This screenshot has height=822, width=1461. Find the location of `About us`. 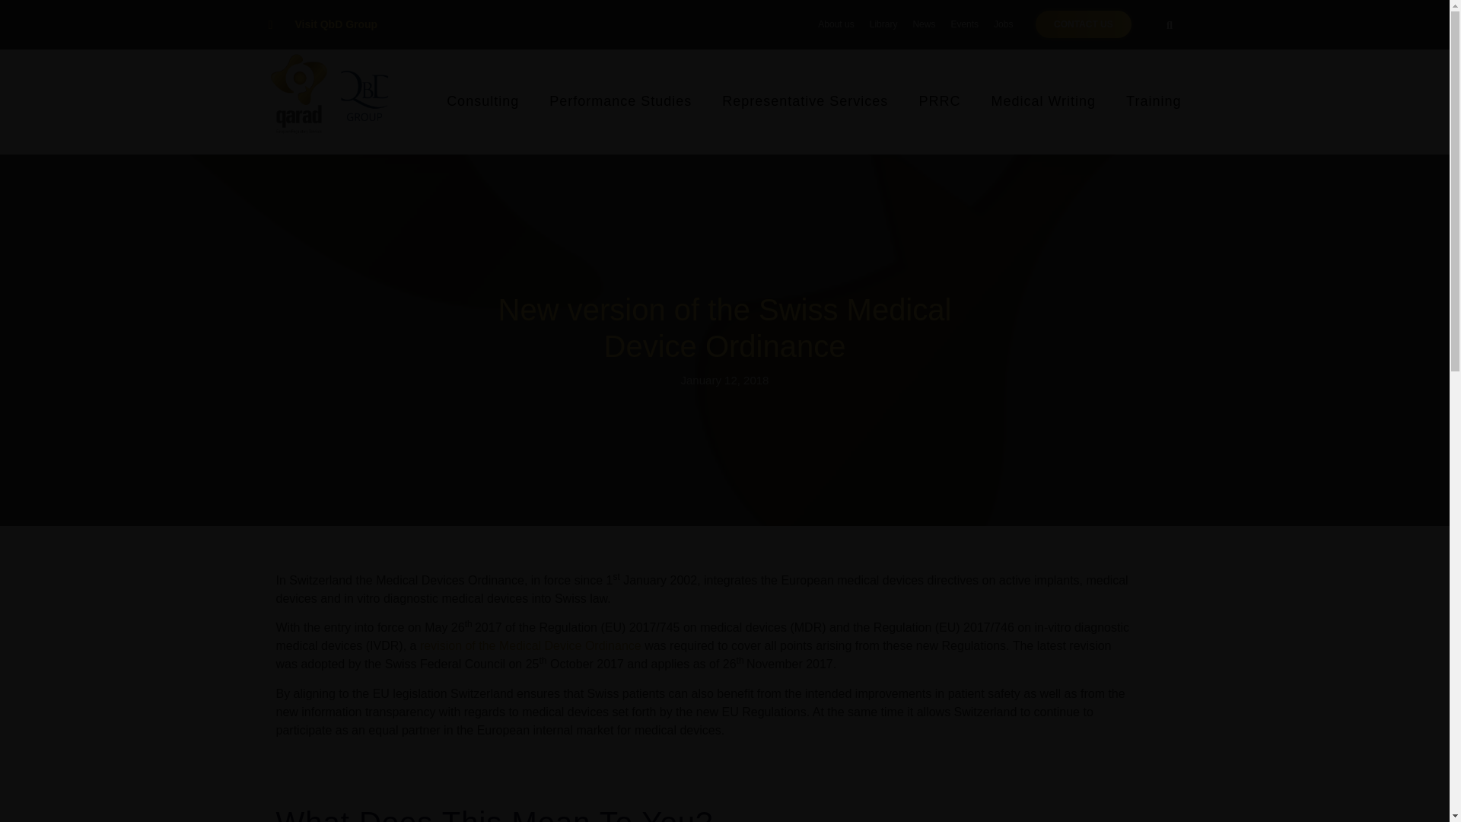

About us is located at coordinates (836, 24).